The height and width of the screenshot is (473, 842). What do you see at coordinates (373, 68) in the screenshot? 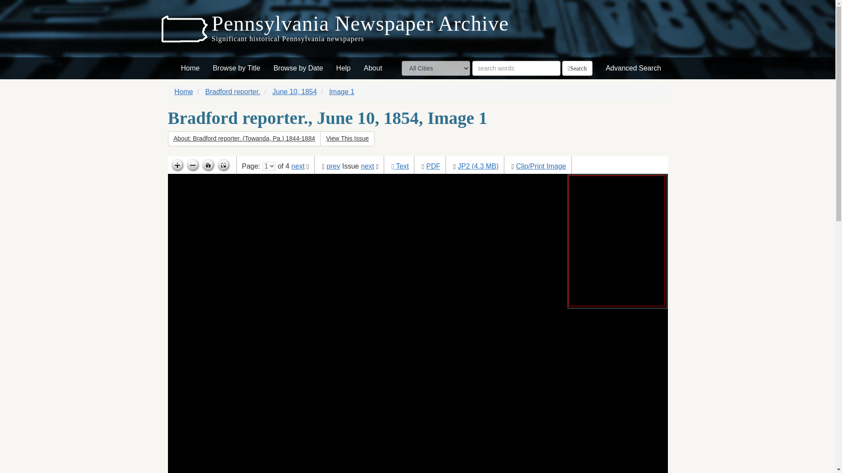
I see `About` at bounding box center [373, 68].